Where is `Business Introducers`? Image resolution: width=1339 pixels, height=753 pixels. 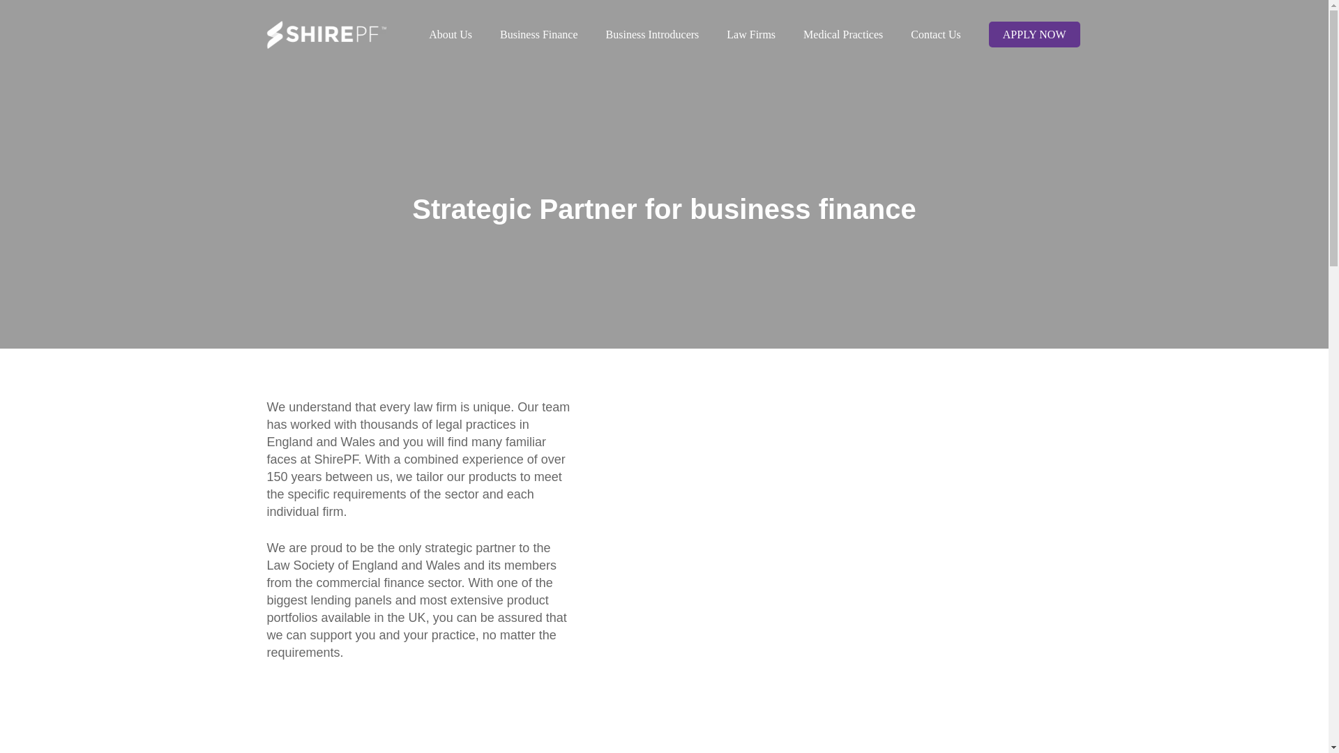 Business Introducers is located at coordinates (653, 34).